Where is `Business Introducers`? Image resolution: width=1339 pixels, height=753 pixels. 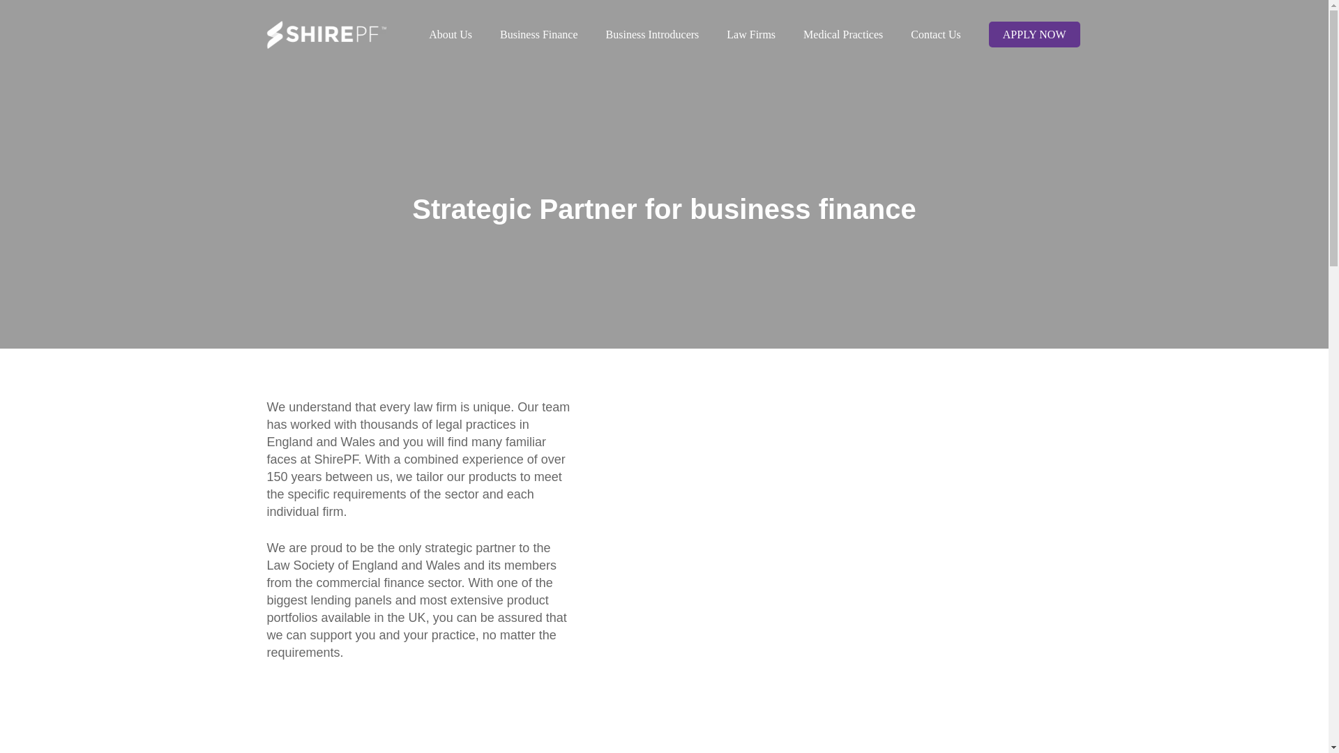 Business Introducers is located at coordinates (653, 34).